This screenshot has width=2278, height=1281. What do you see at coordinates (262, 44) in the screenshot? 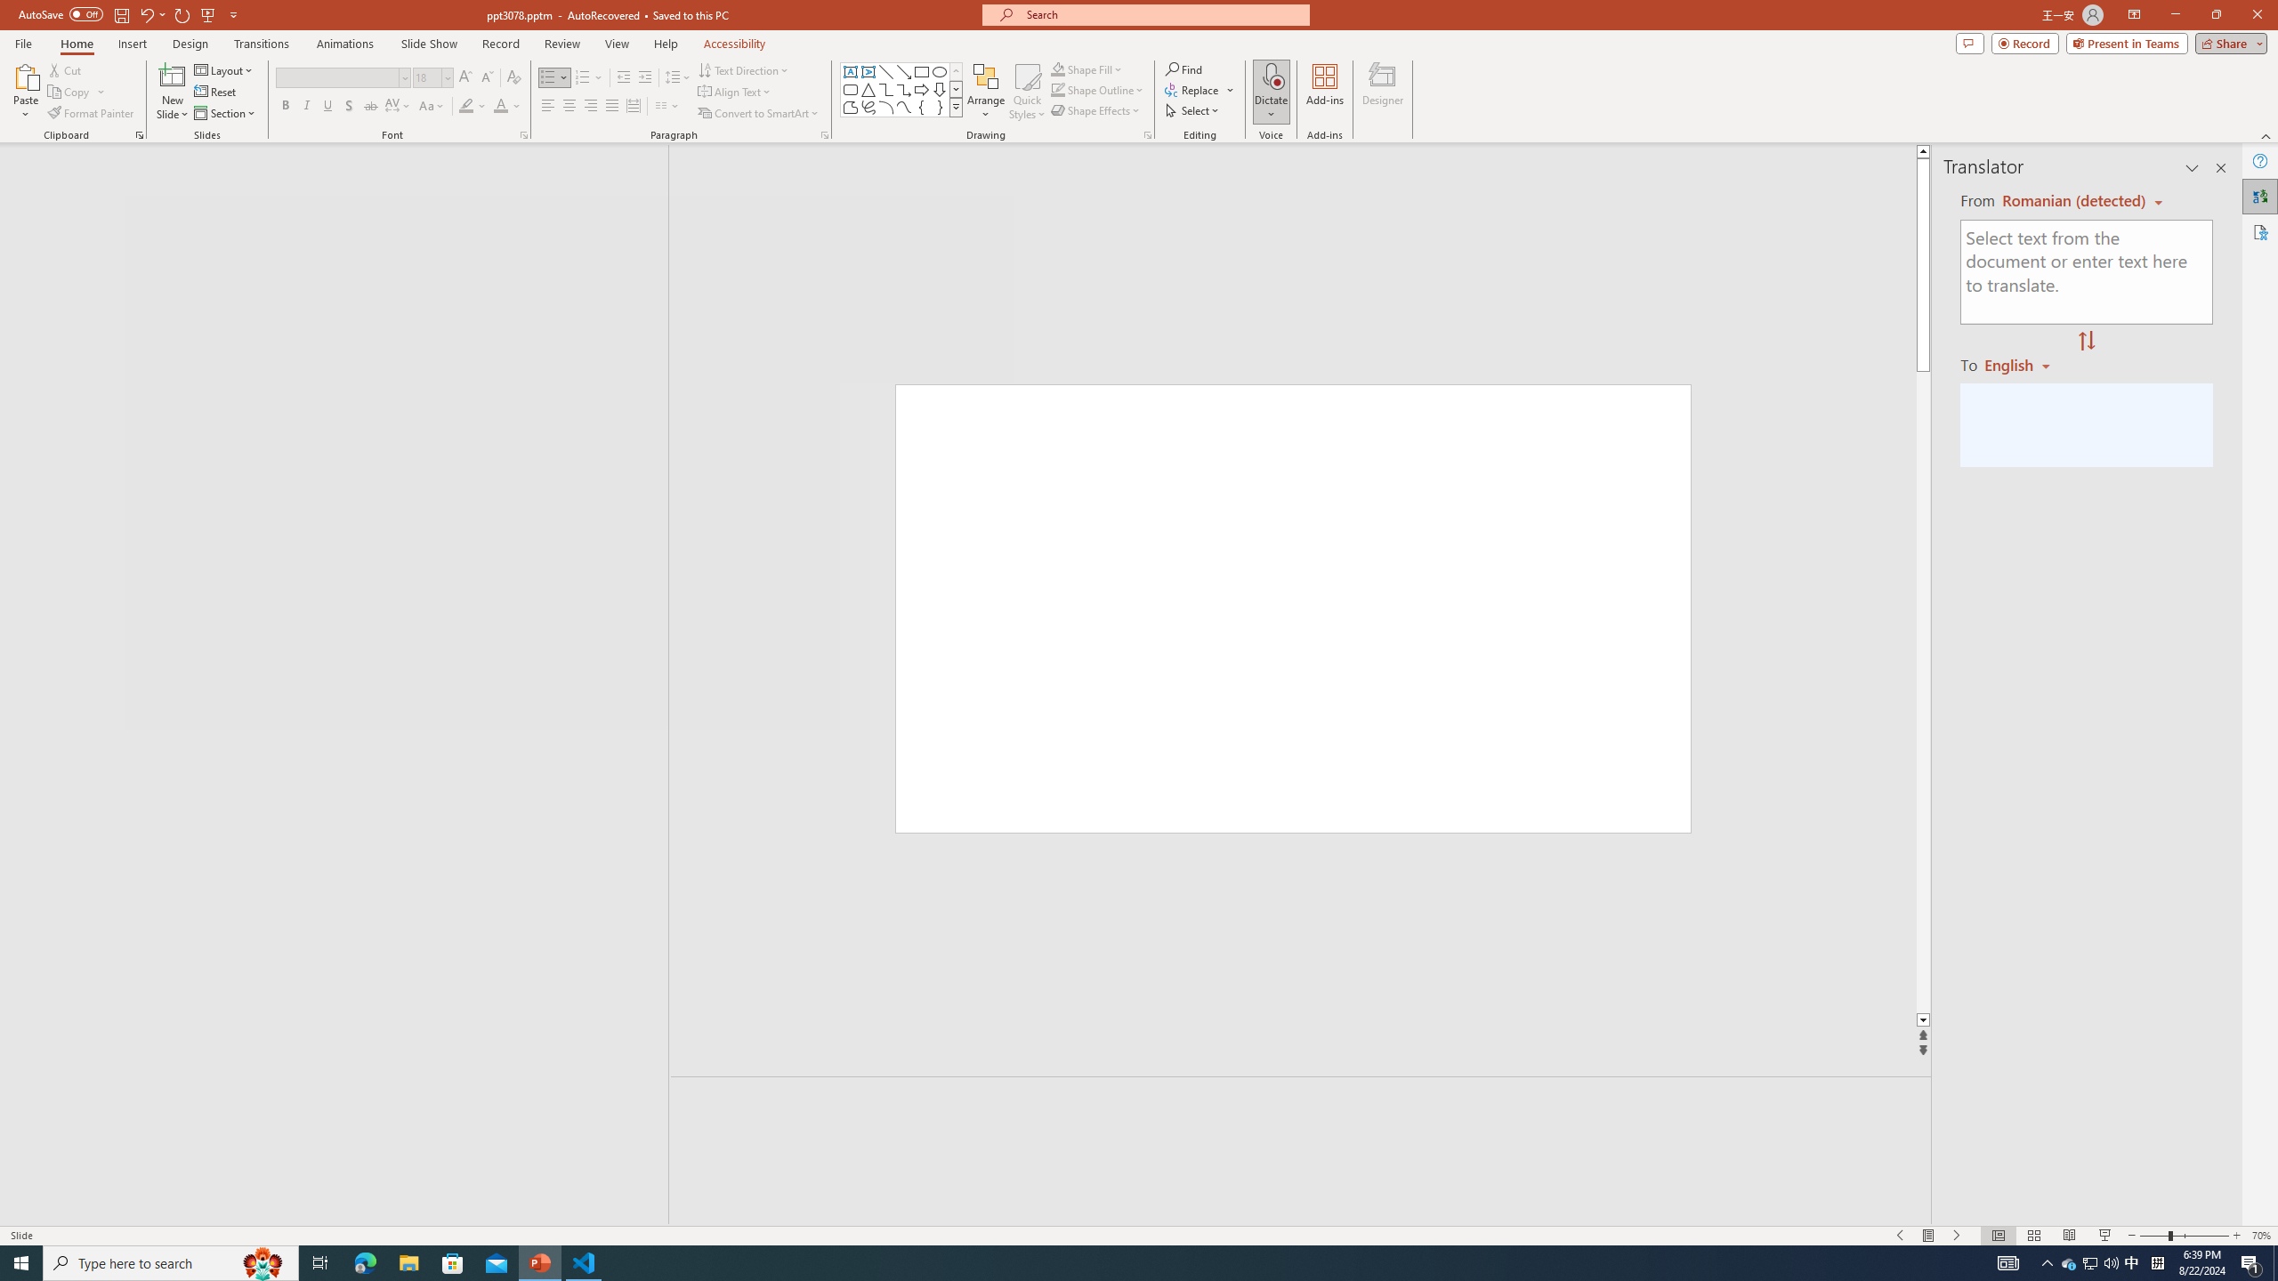
I see `Transitions` at bounding box center [262, 44].